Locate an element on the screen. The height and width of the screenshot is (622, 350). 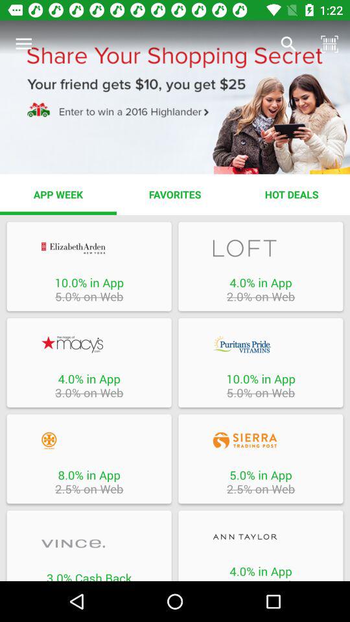
go to another website is located at coordinates (89, 344).